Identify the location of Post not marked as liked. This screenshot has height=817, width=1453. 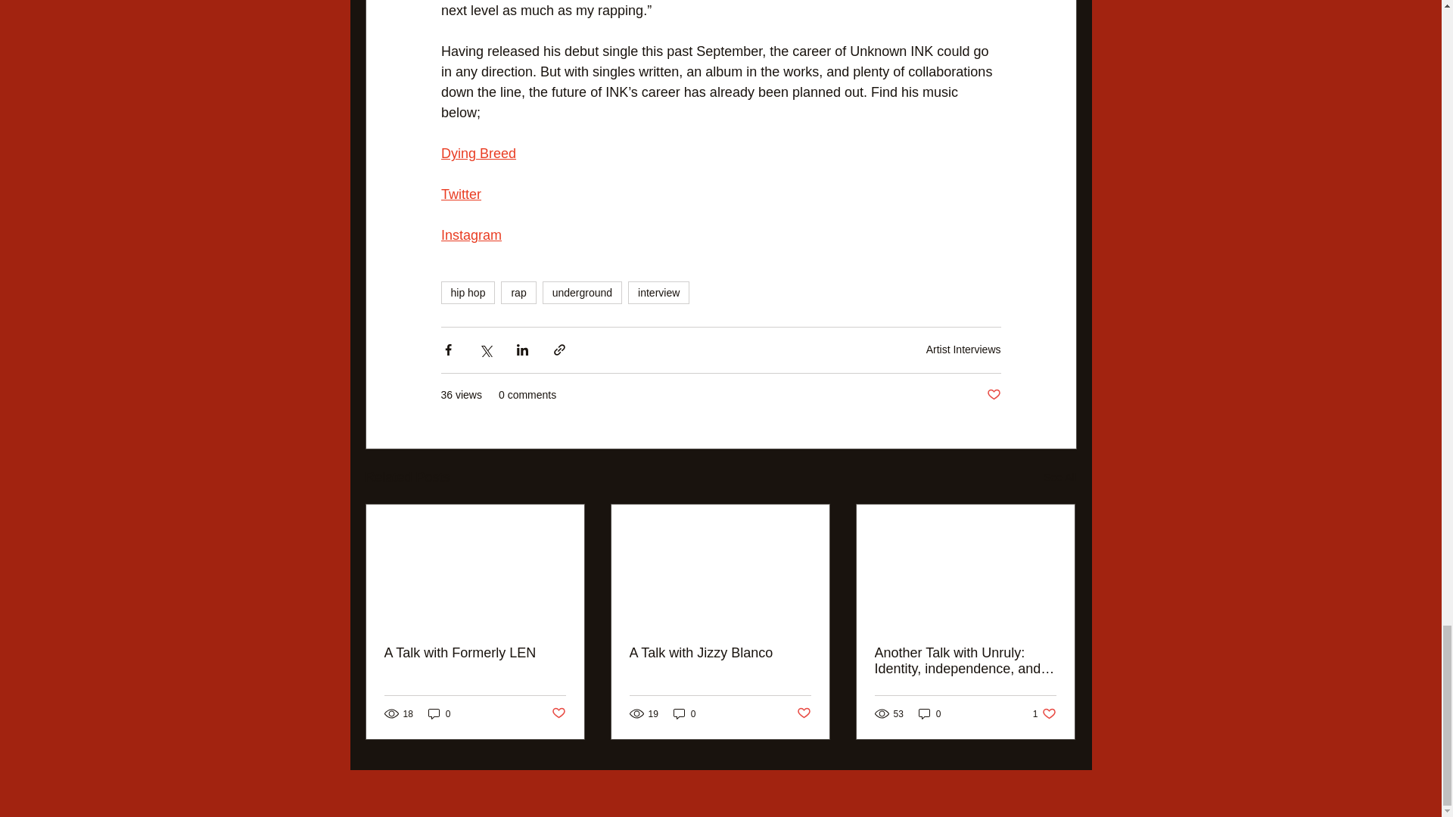
(804, 713).